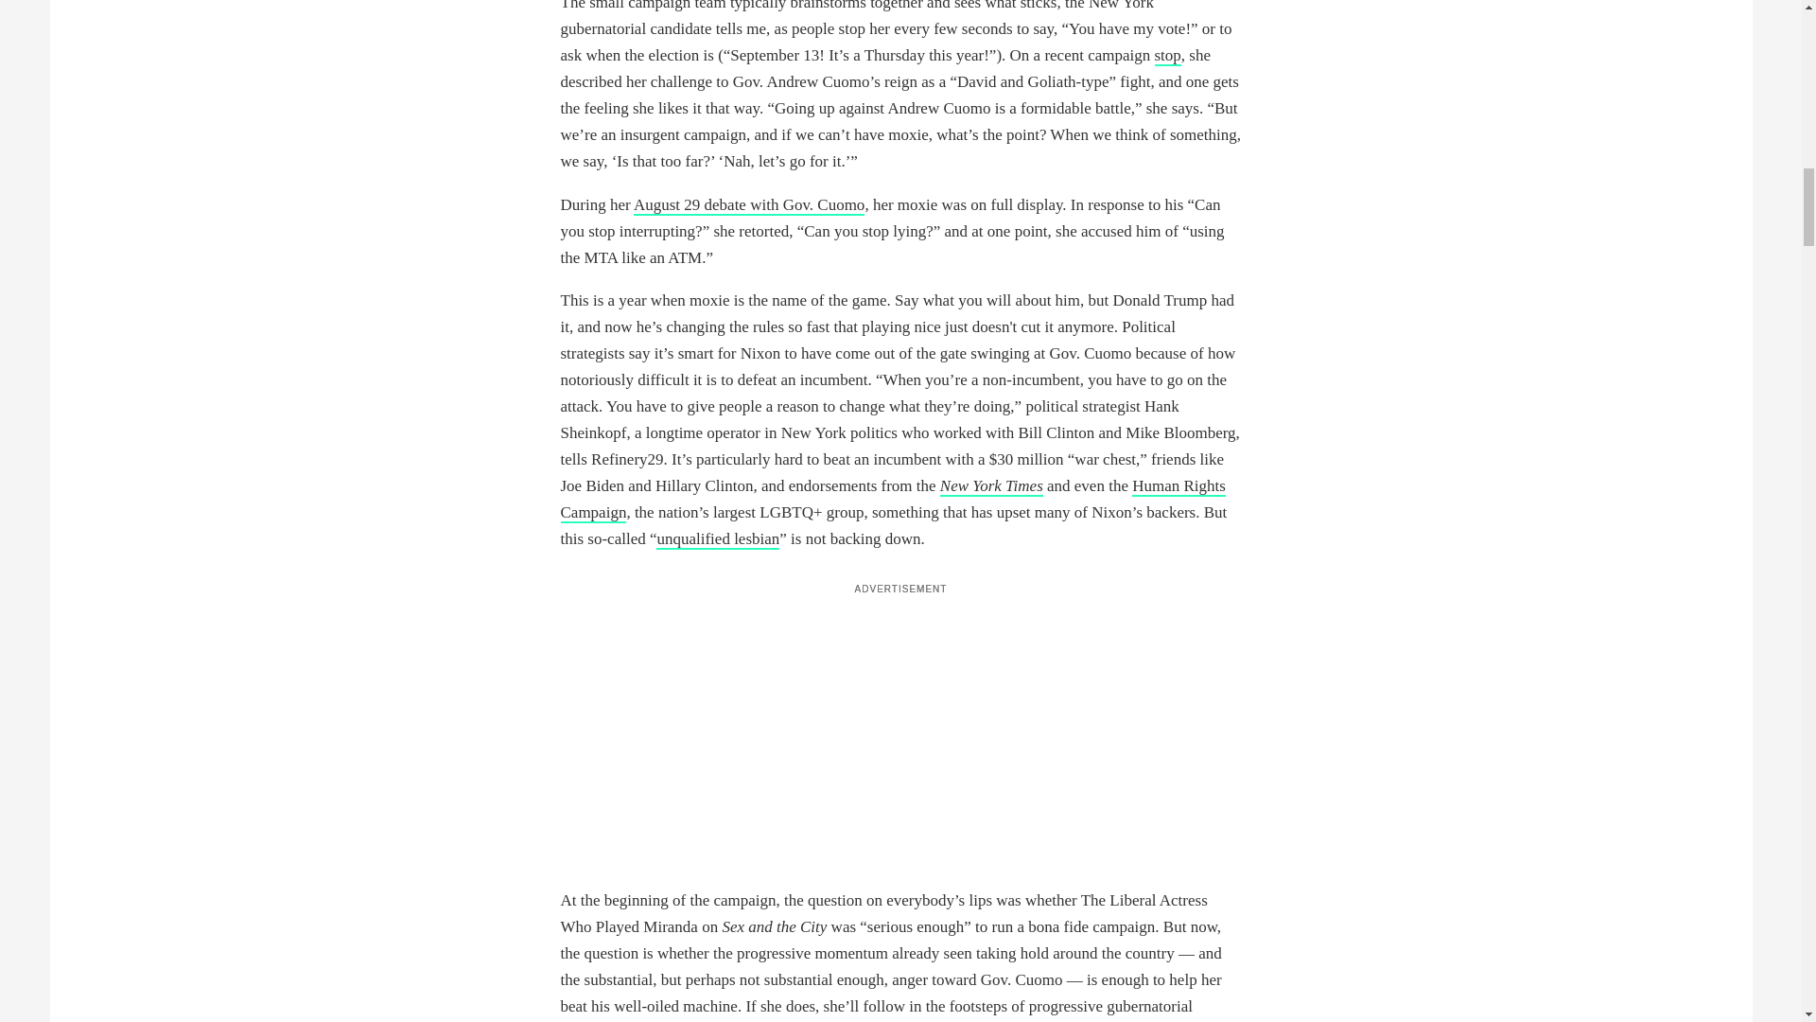 The width and height of the screenshot is (1816, 1022). Describe the element at coordinates (991, 486) in the screenshot. I see `New York Times` at that location.